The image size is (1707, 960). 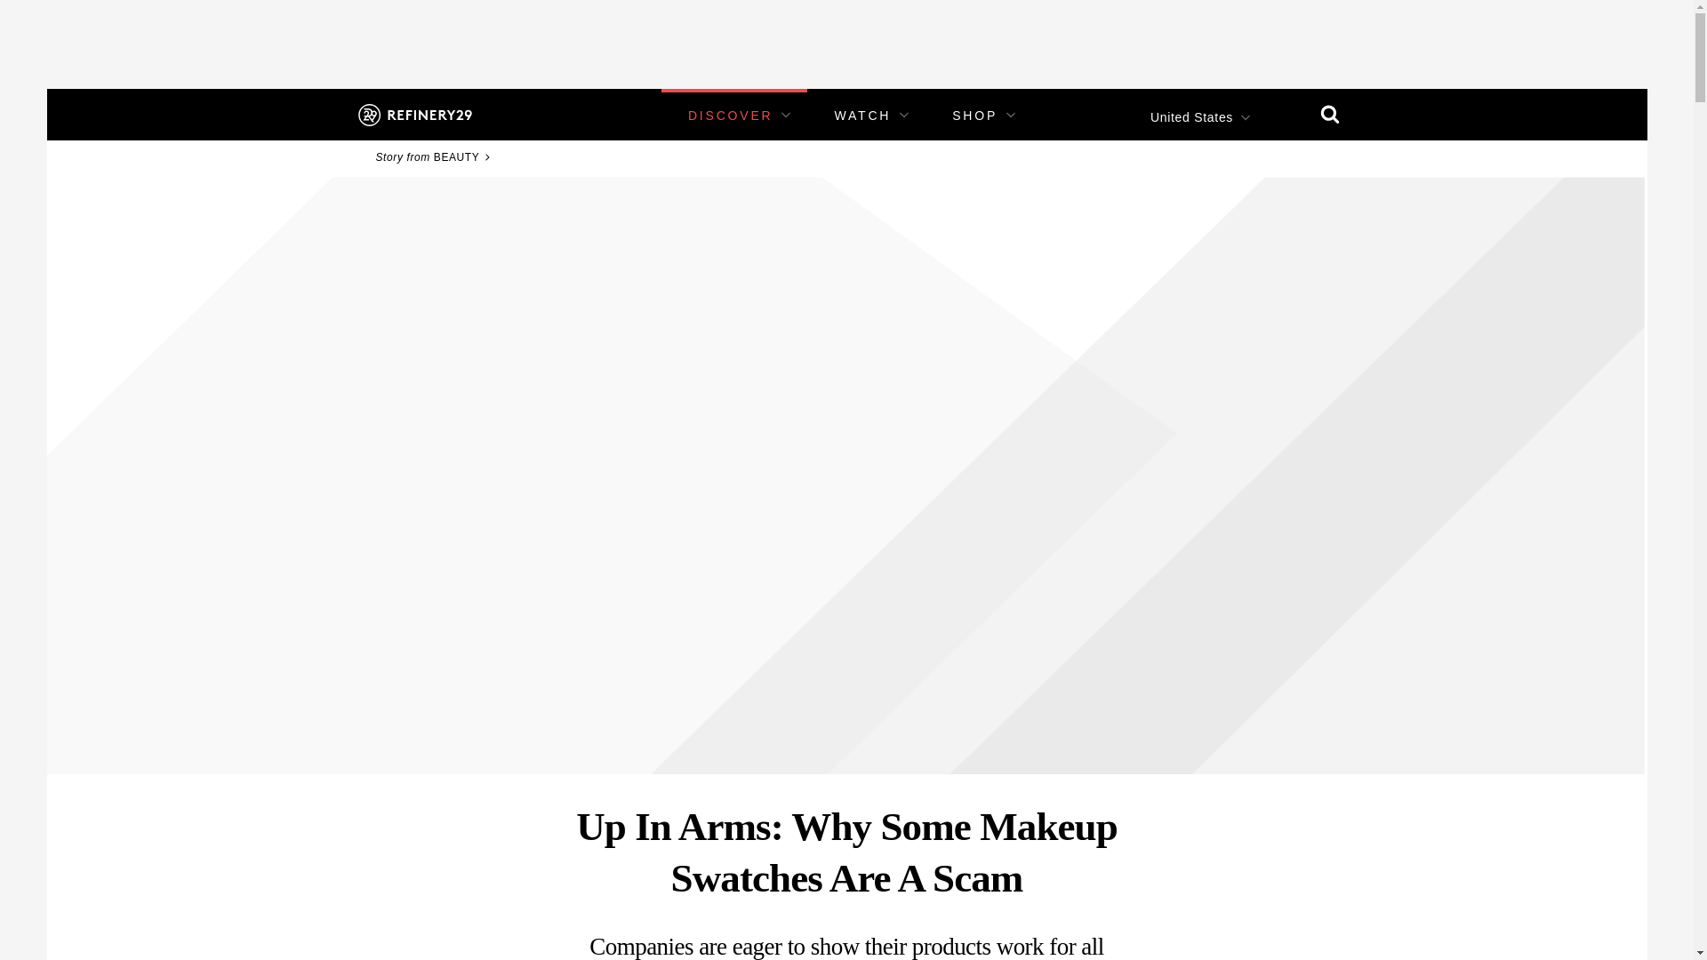 I want to click on DISCOVER, so click(x=730, y=116).